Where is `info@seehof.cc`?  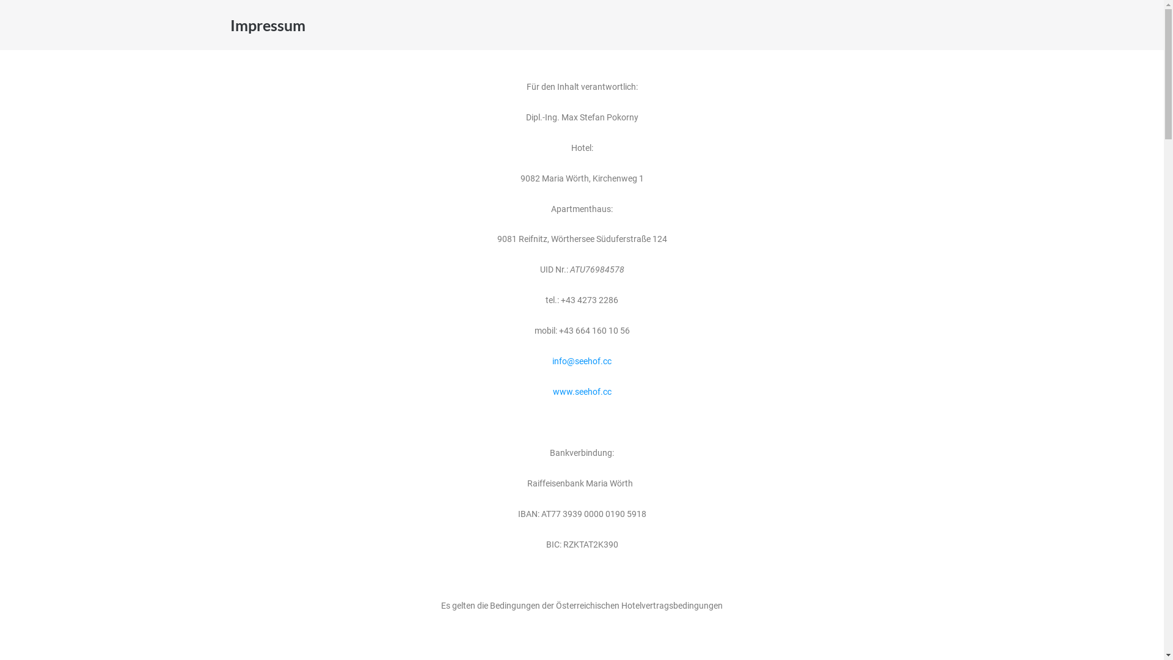 info@seehof.cc is located at coordinates (582, 361).